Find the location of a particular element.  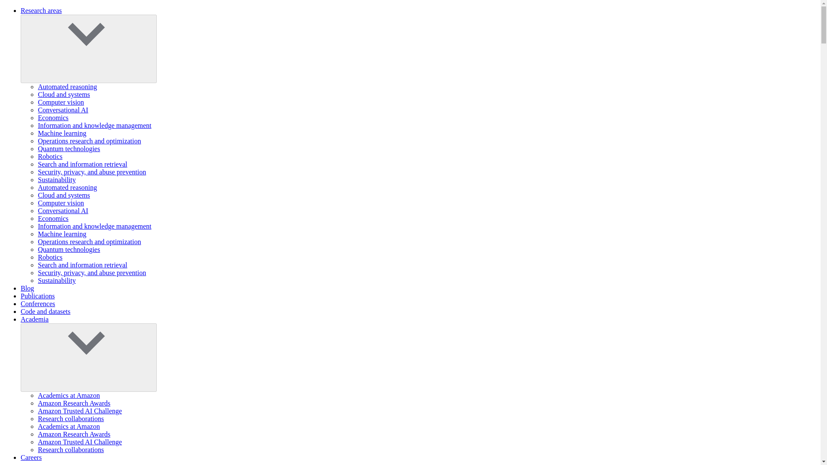

Machine learning is located at coordinates (62, 133).